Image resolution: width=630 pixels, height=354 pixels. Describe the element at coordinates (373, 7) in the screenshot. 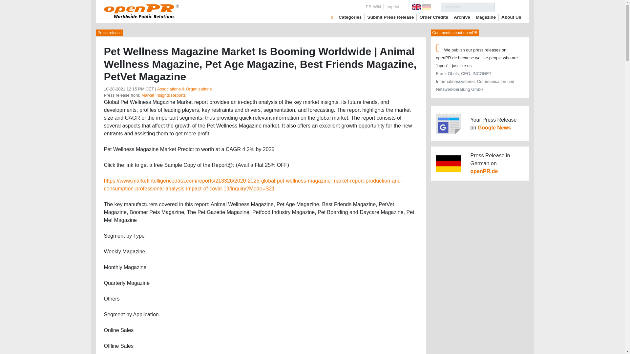

I see `PR-Wiki` at that location.